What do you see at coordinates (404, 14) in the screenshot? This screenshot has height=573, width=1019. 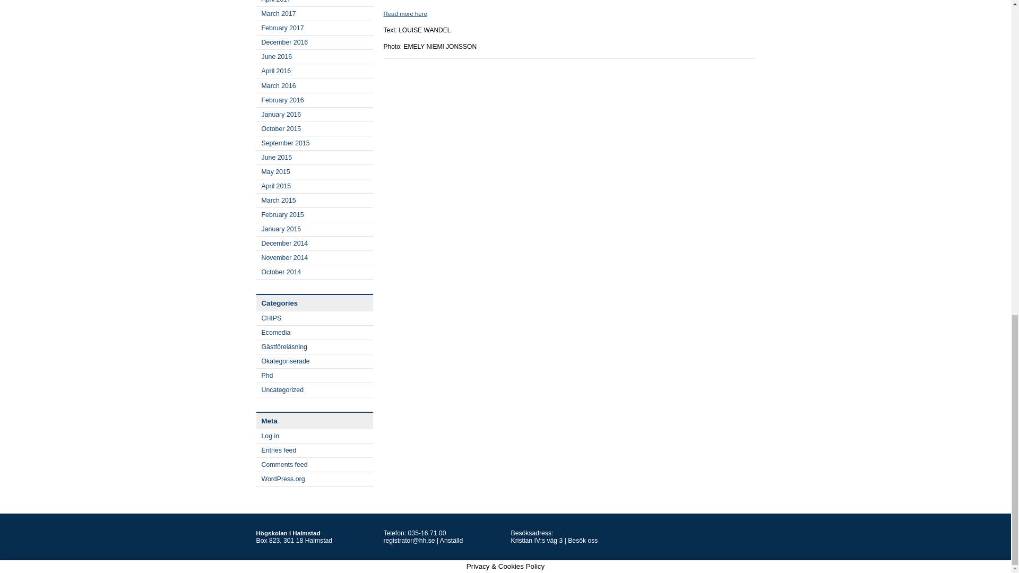 I see `Read more here` at bounding box center [404, 14].